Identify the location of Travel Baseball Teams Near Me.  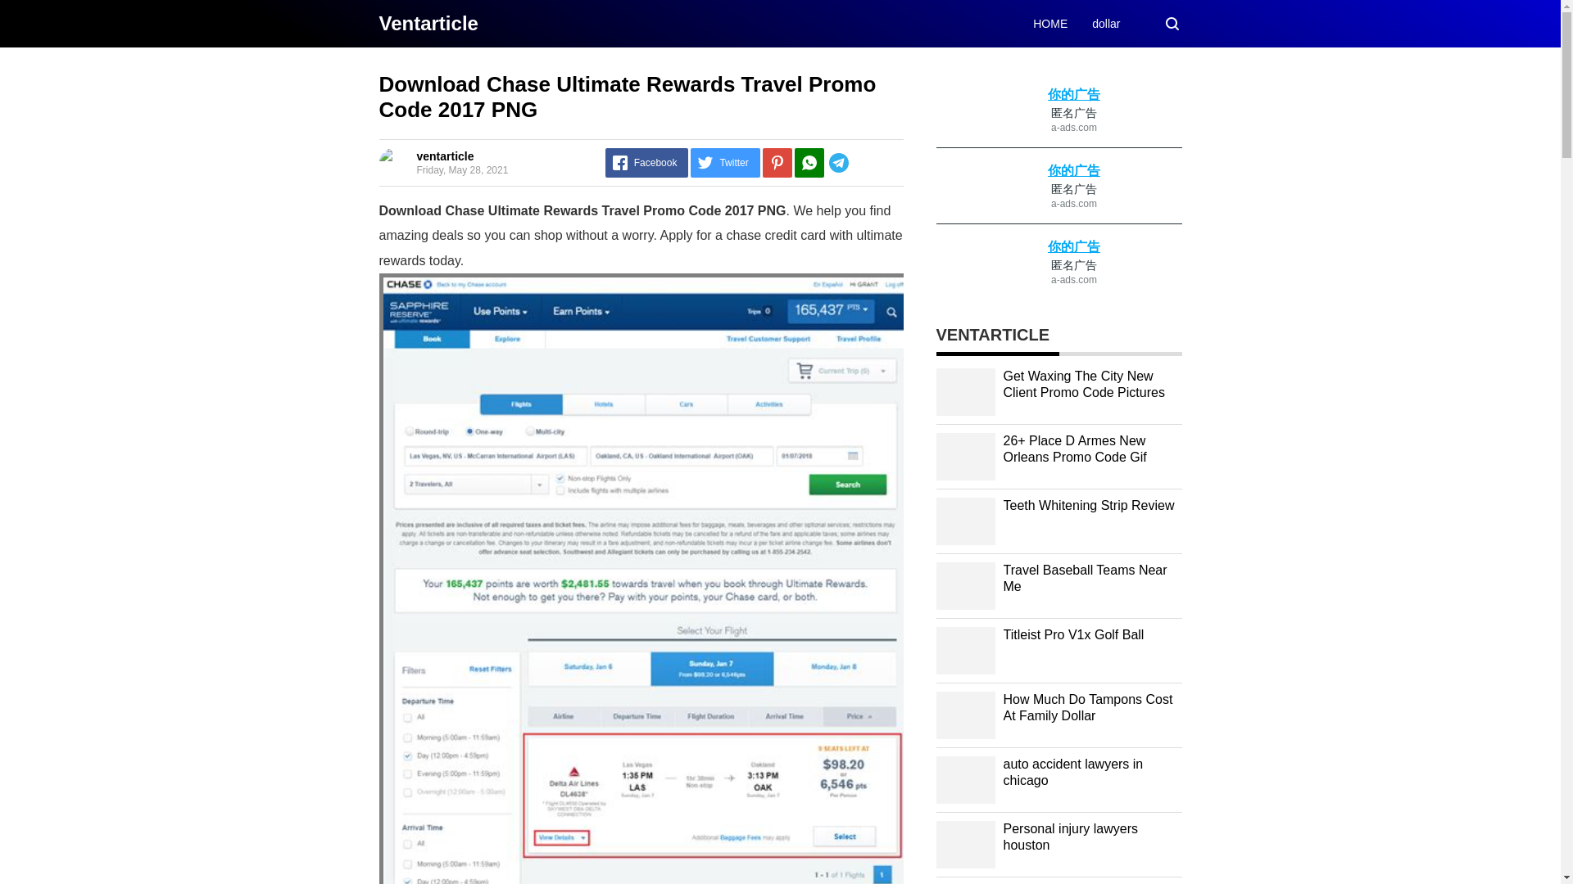
(1085, 578).